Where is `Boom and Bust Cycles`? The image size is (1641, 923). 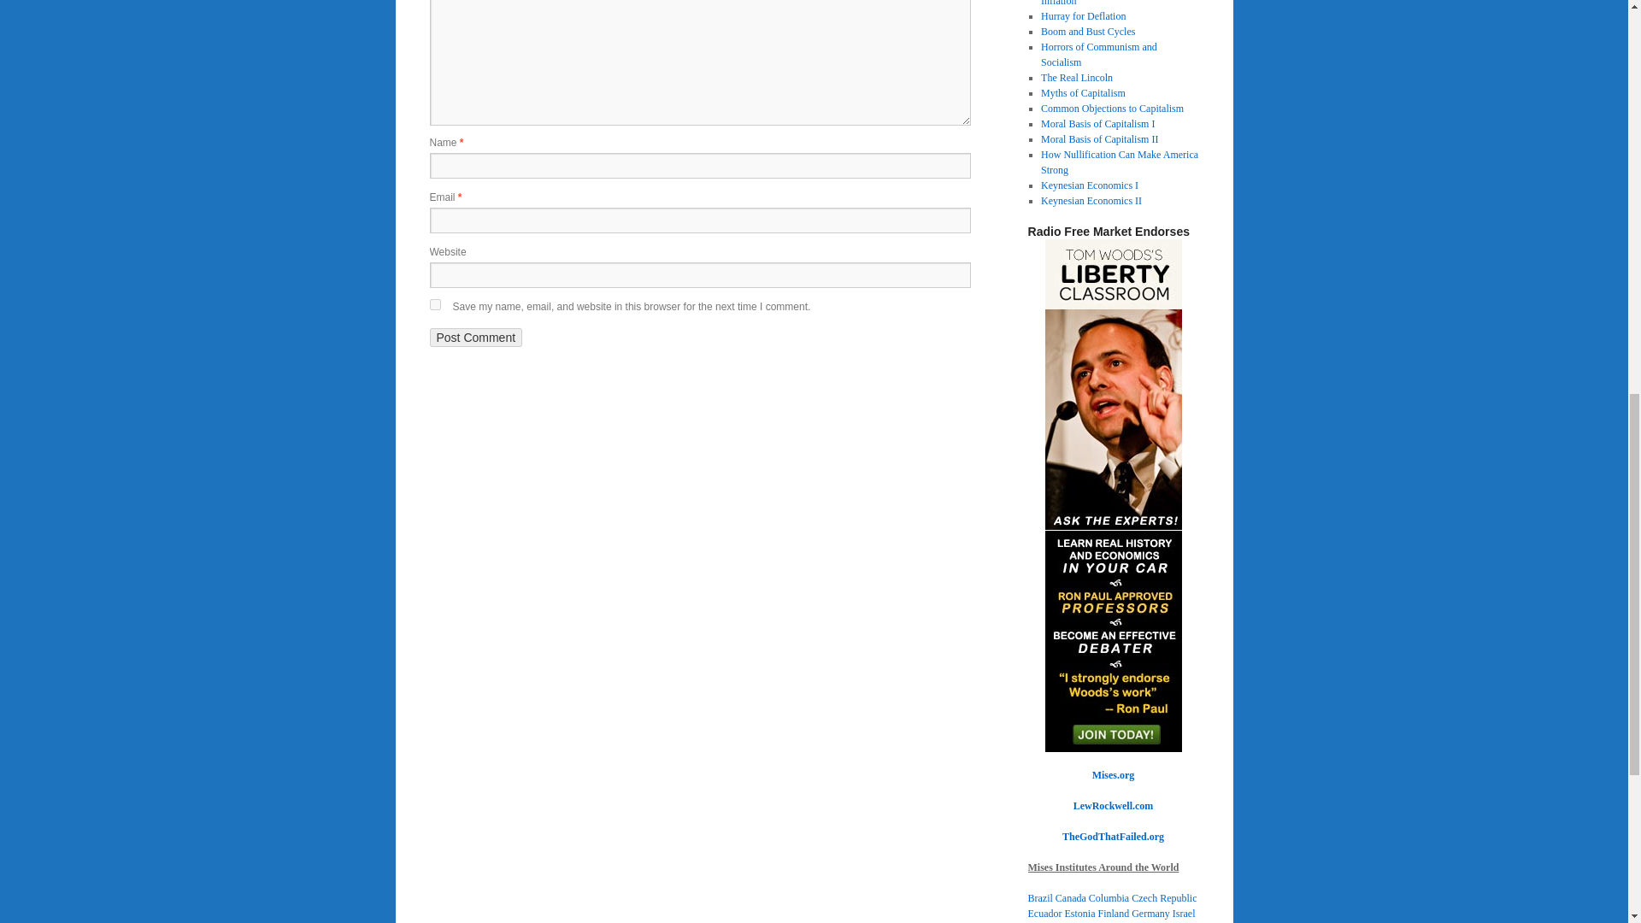 Boom and Bust Cycles is located at coordinates (1087, 32).